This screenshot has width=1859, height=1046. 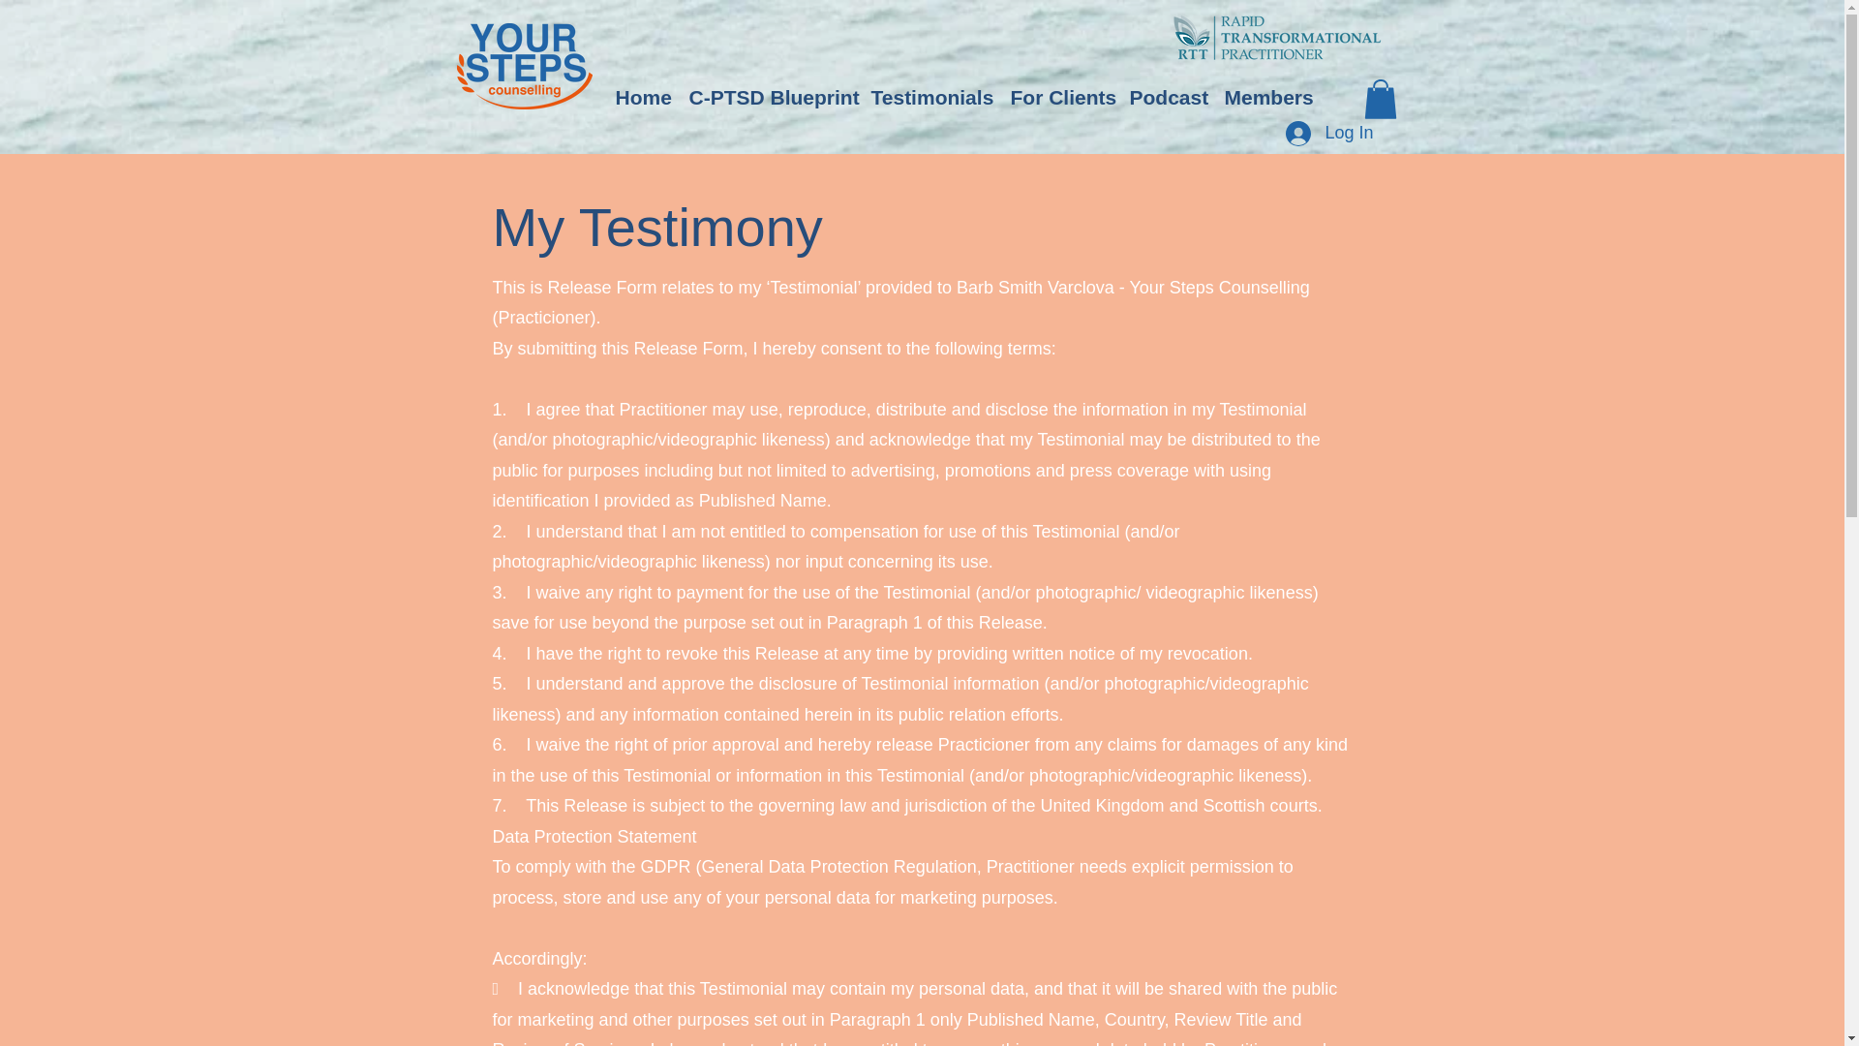 I want to click on Podcast, so click(x=1166, y=97).